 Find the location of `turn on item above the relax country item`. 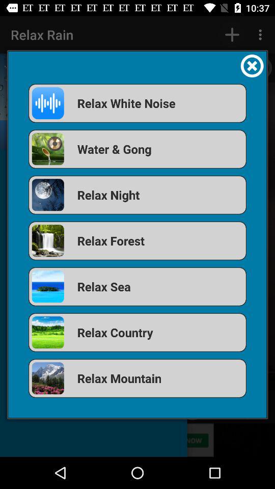

turn on item above the relax country item is located at coordinates (137, 286).